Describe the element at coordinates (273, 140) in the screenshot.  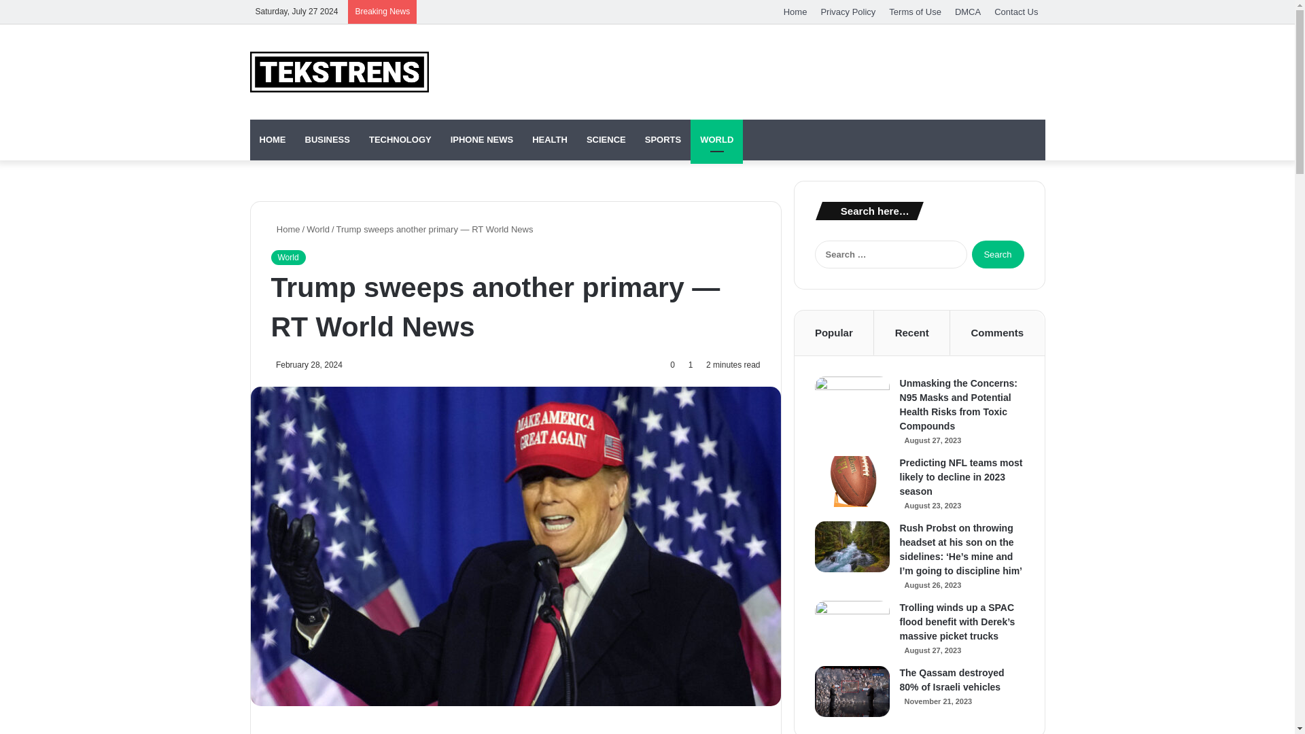
I see `HOME` at that location.